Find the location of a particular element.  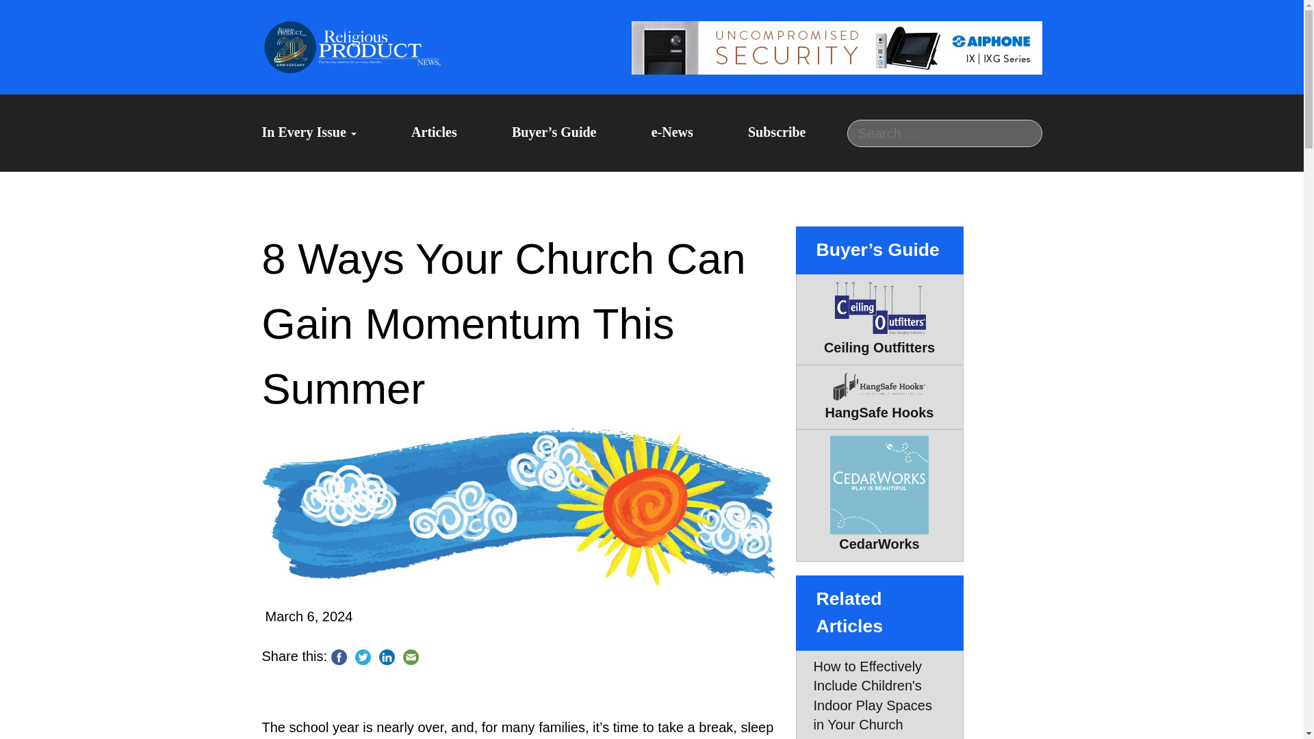

Buyer's Guide is located at coordinates (554, 133).